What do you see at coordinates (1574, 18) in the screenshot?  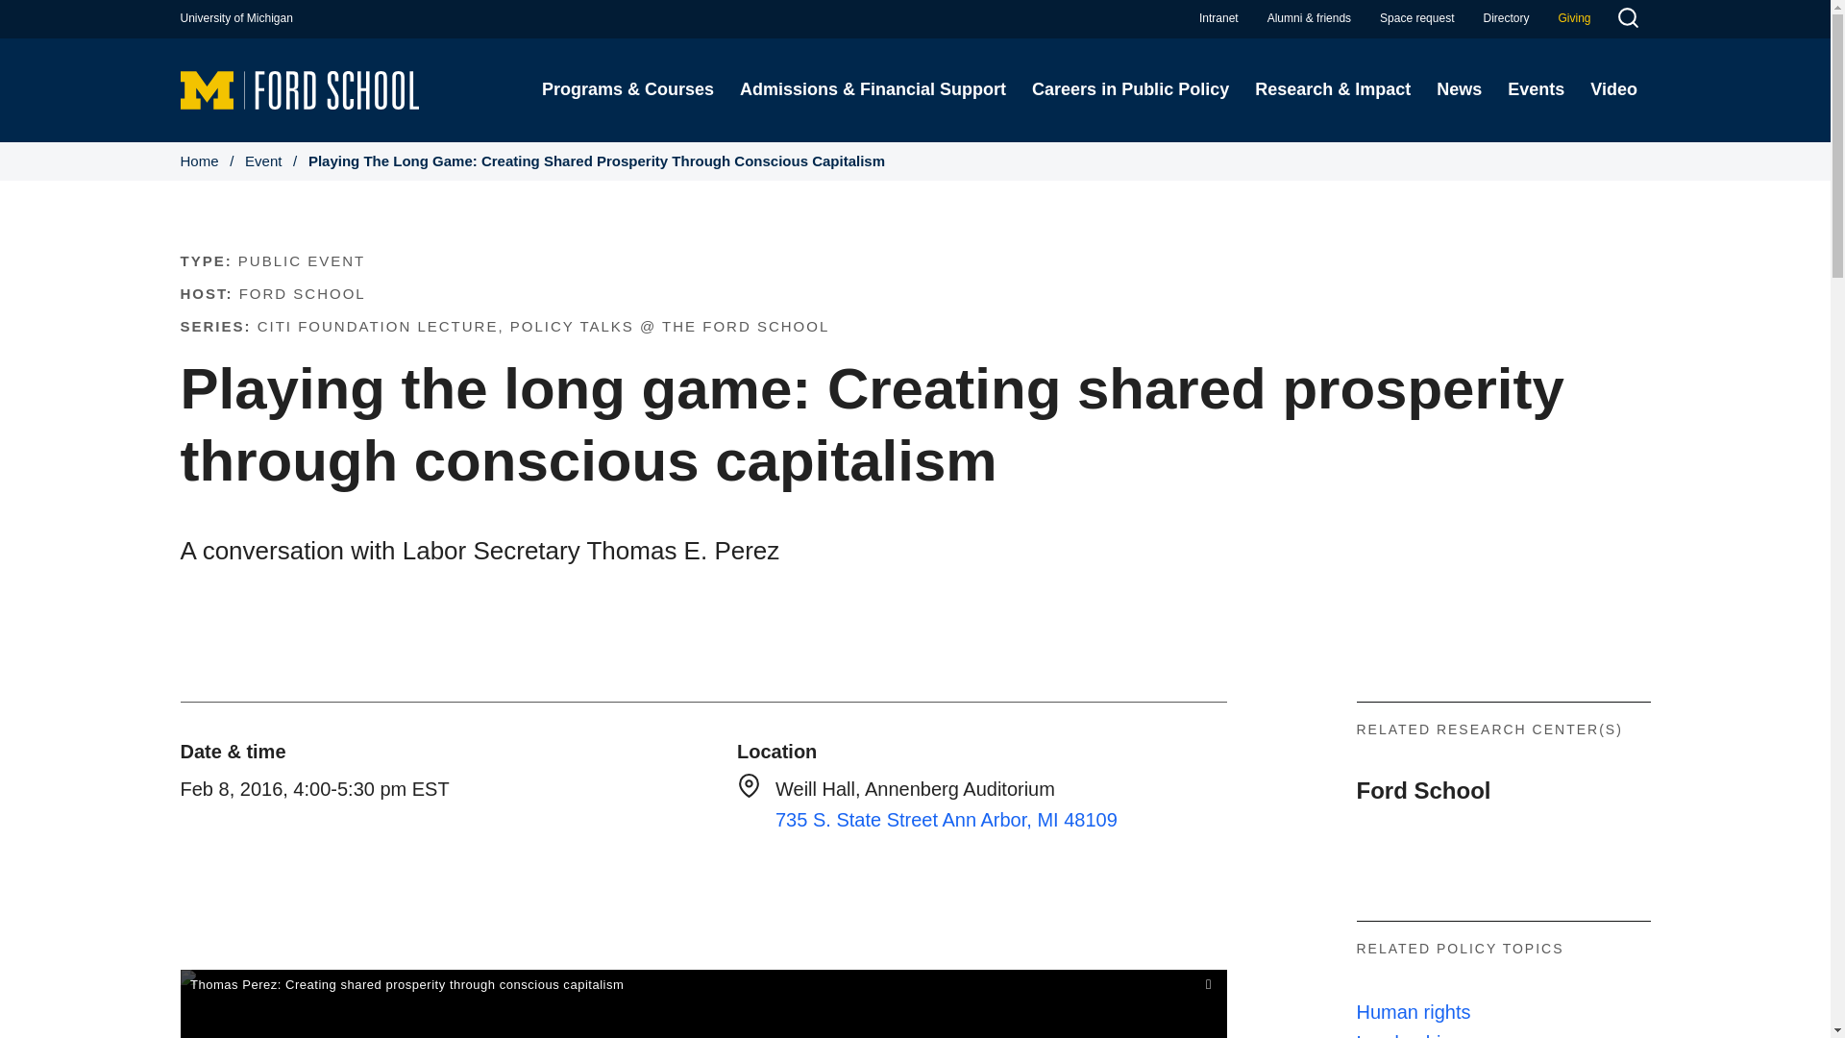 I see `Give to the Ford School` at bounding box center [1574, 18].